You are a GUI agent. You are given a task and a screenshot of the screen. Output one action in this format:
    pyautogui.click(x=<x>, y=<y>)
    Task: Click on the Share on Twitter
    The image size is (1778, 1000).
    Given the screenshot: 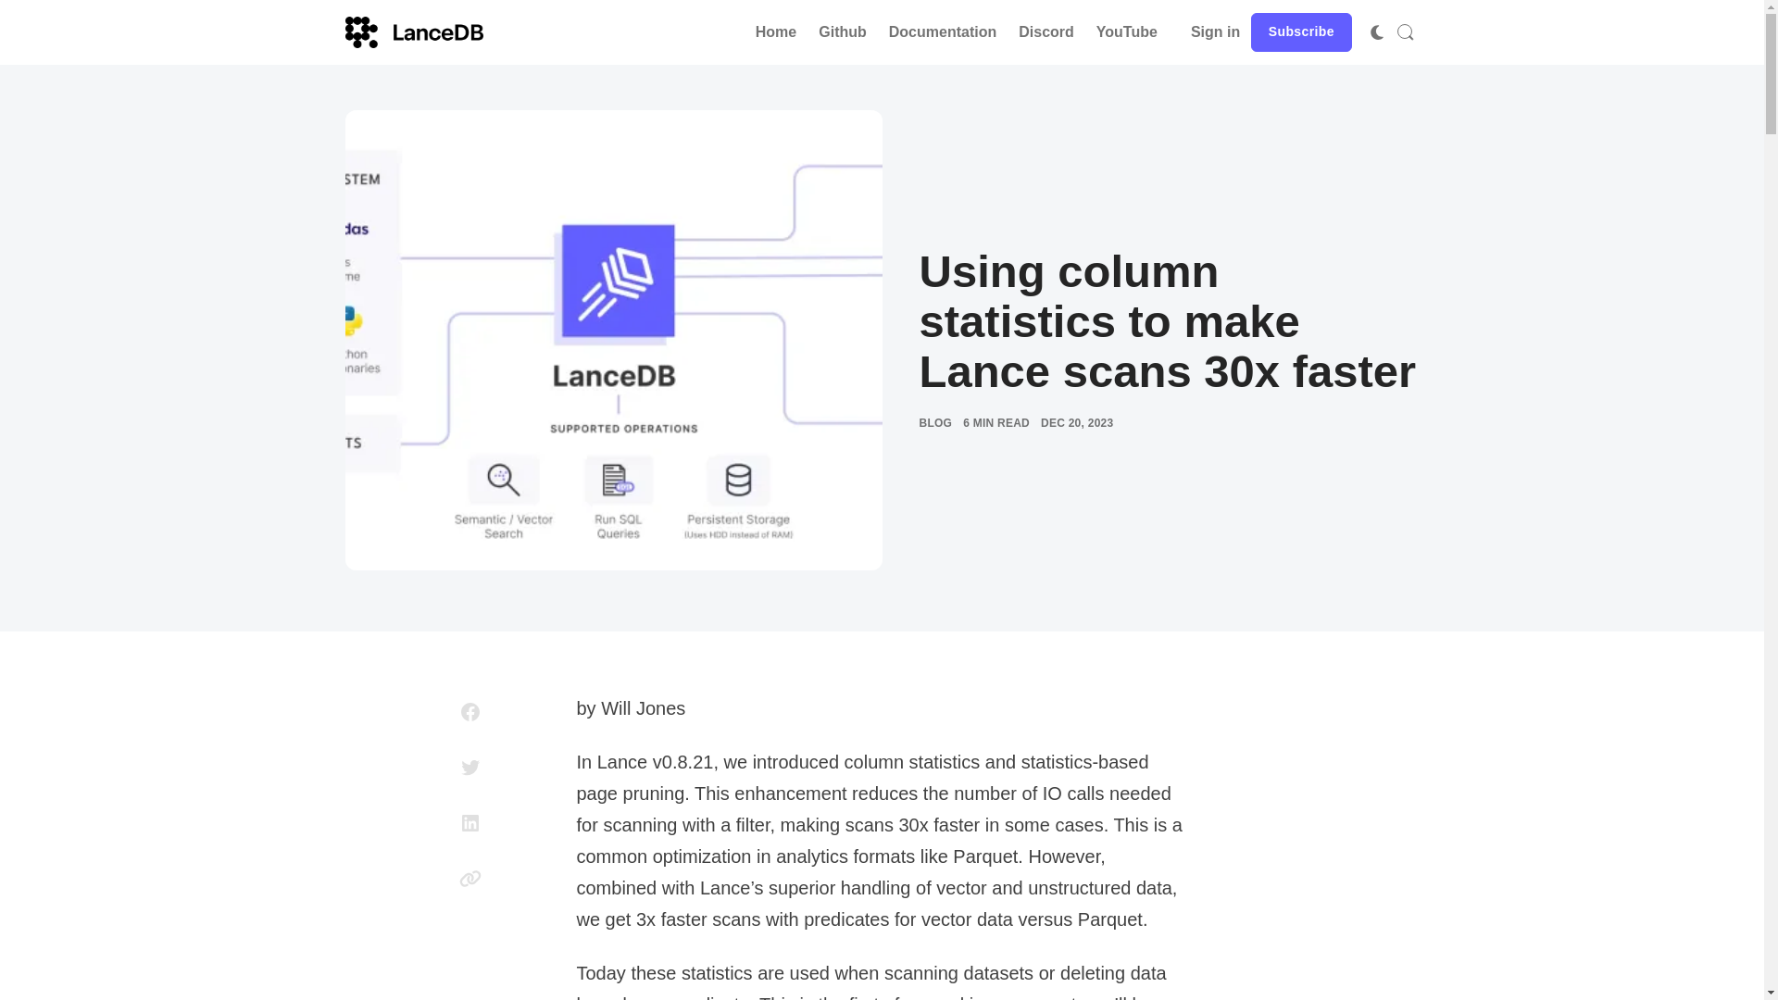 What is the action you would take?
    pyautogui.click(x=470, y=767)
    